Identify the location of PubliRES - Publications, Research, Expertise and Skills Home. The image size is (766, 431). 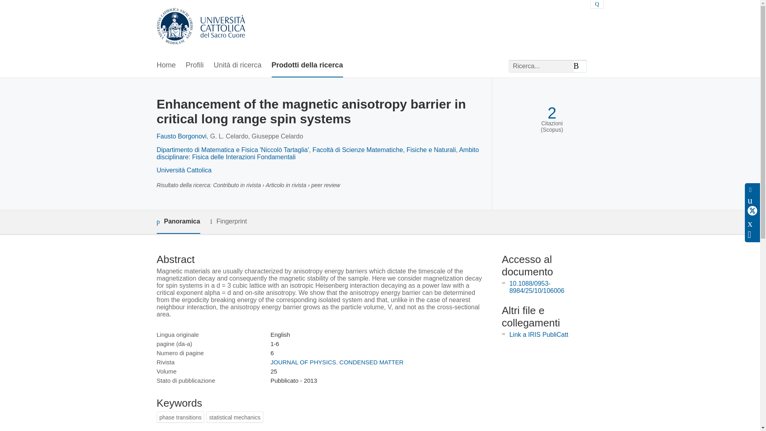
(200, 27).